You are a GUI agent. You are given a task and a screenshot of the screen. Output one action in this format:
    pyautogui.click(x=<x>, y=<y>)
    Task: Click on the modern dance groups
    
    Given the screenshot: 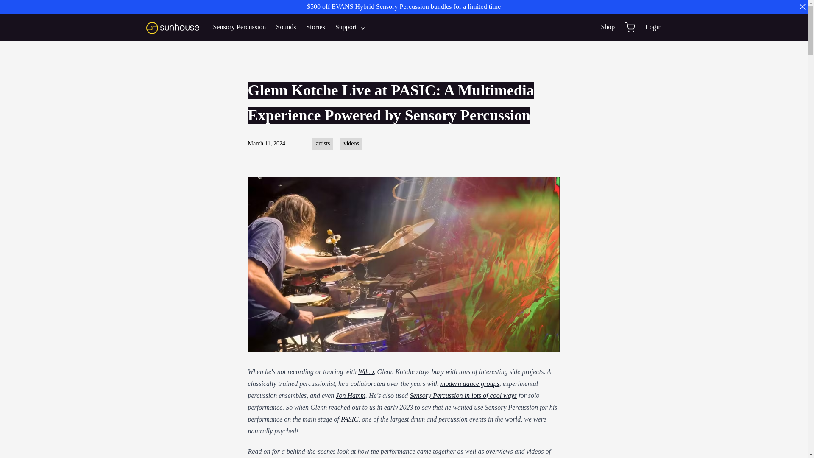 What is the action you would take?
    pyautogui.click(x=470, y=383)
    